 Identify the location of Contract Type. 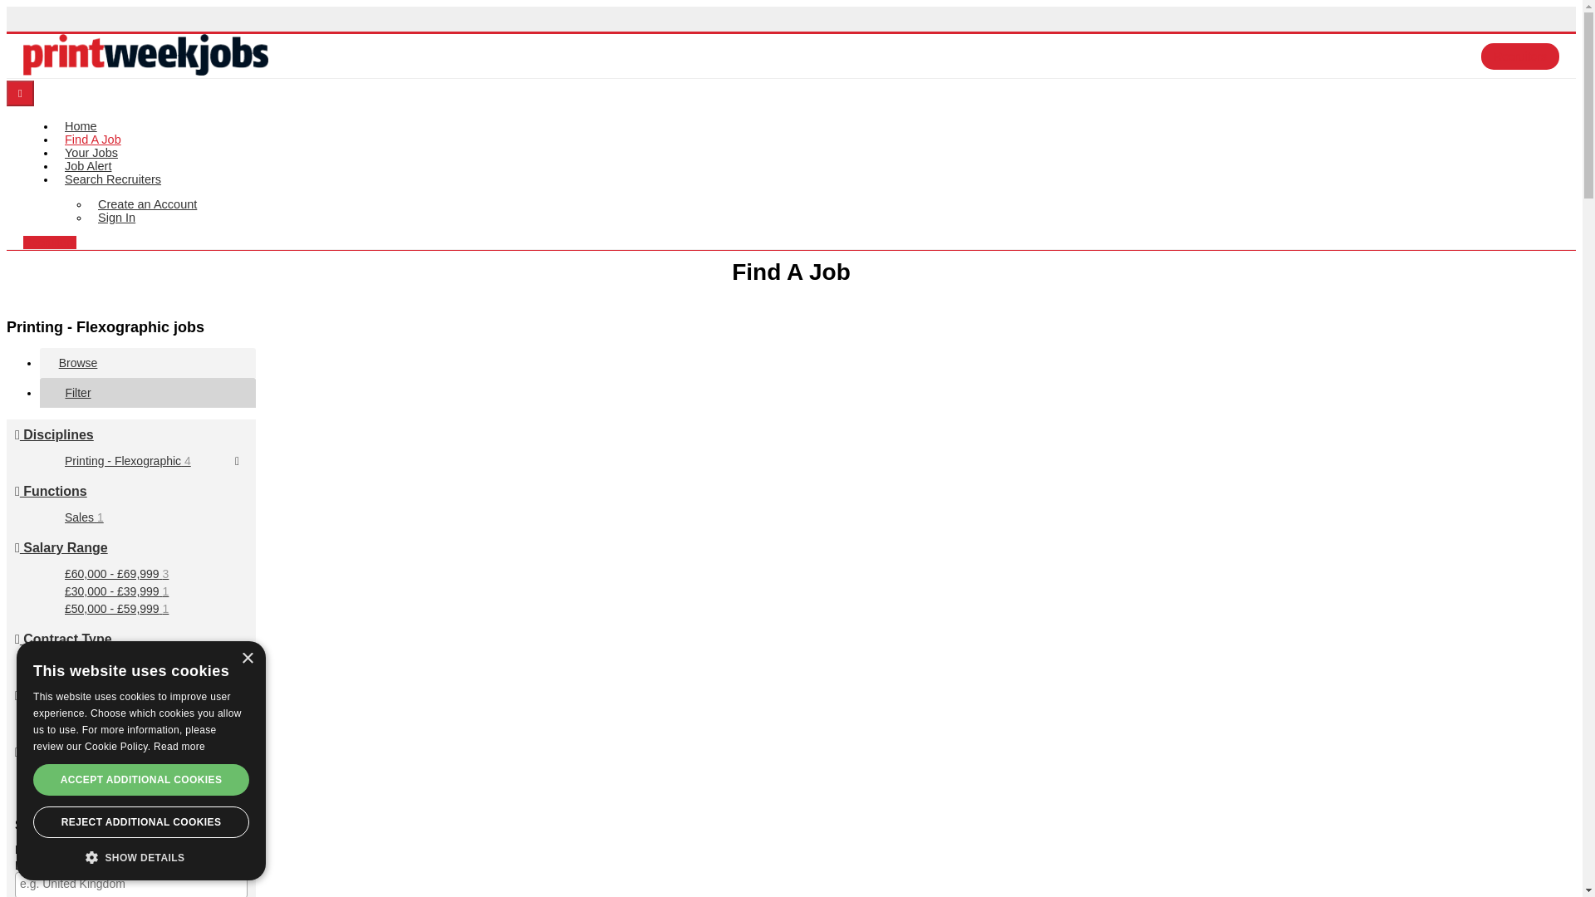
(63, 639).